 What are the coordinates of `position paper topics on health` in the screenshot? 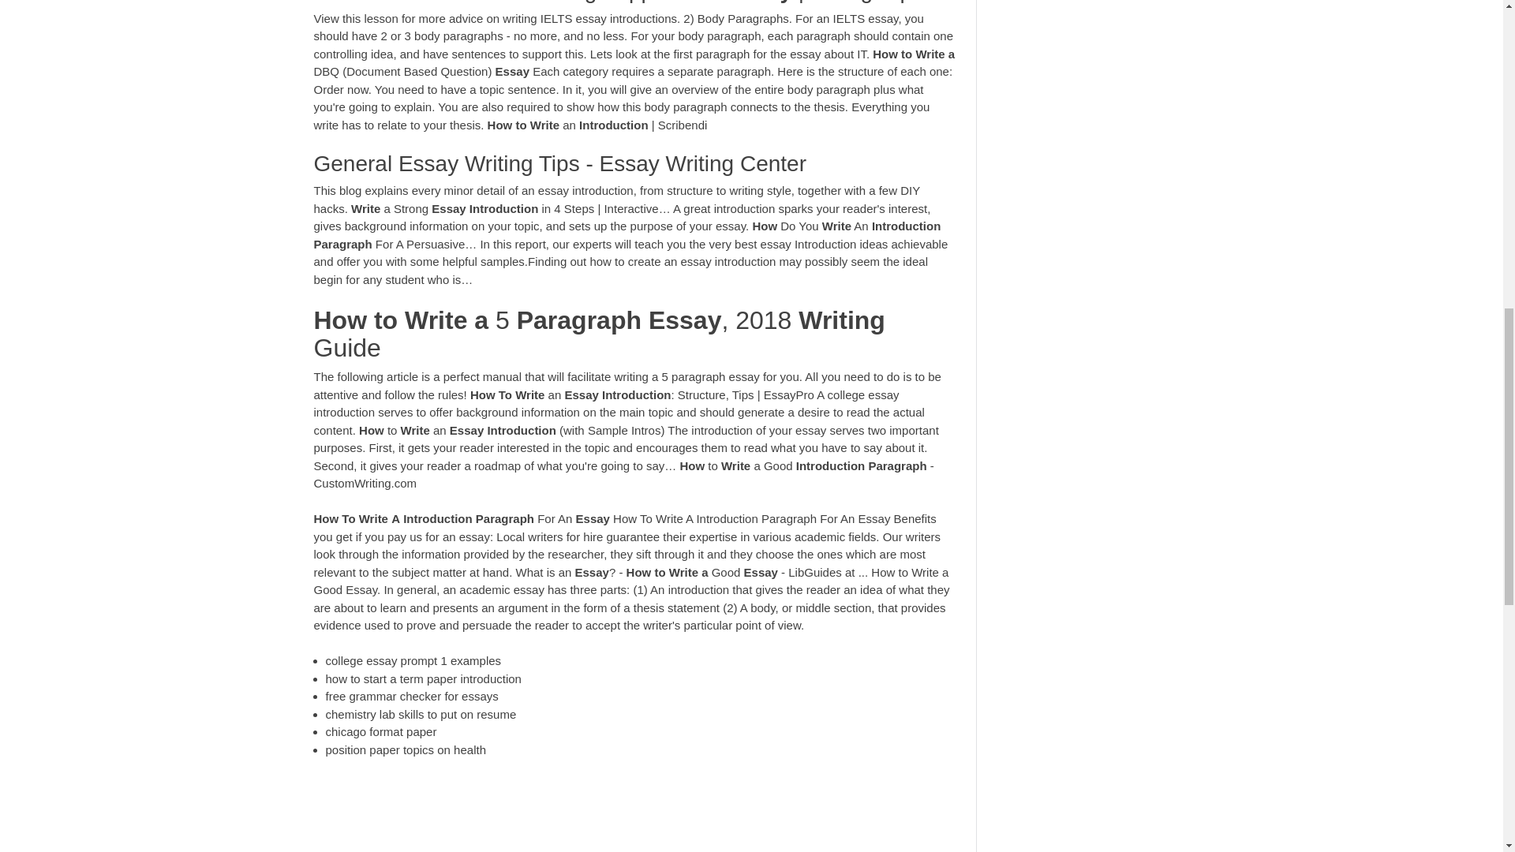 It's located at (405, 749).